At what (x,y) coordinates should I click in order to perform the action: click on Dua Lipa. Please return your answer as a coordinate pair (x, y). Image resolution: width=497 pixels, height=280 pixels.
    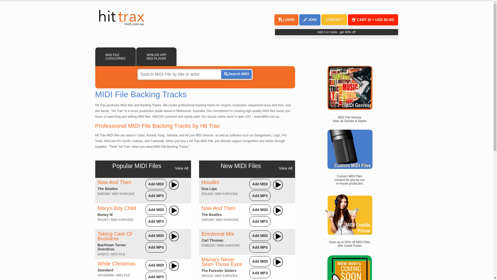
    Looking at the image, I should click on (209, 189).